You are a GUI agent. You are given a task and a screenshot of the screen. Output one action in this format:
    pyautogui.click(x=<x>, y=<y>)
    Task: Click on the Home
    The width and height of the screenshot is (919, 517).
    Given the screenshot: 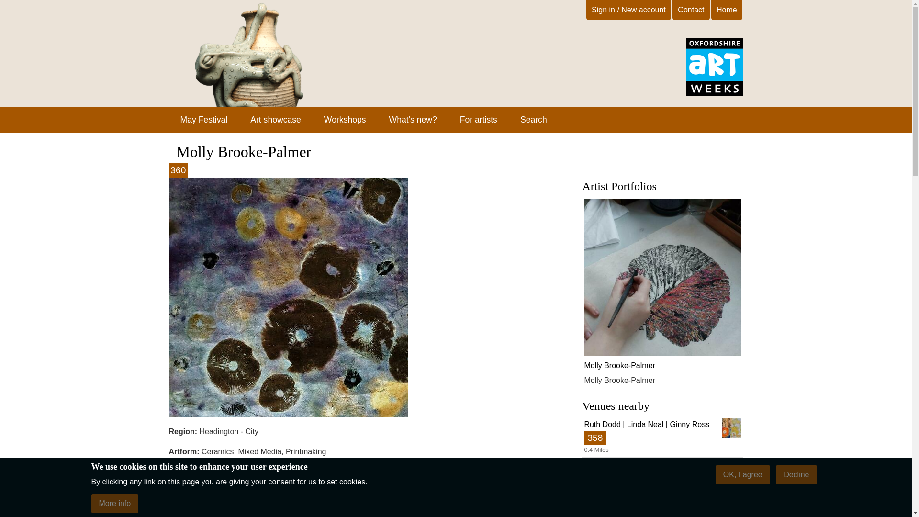 What is the action you would take?
    pyautogui.click(x=203, y=120)
    